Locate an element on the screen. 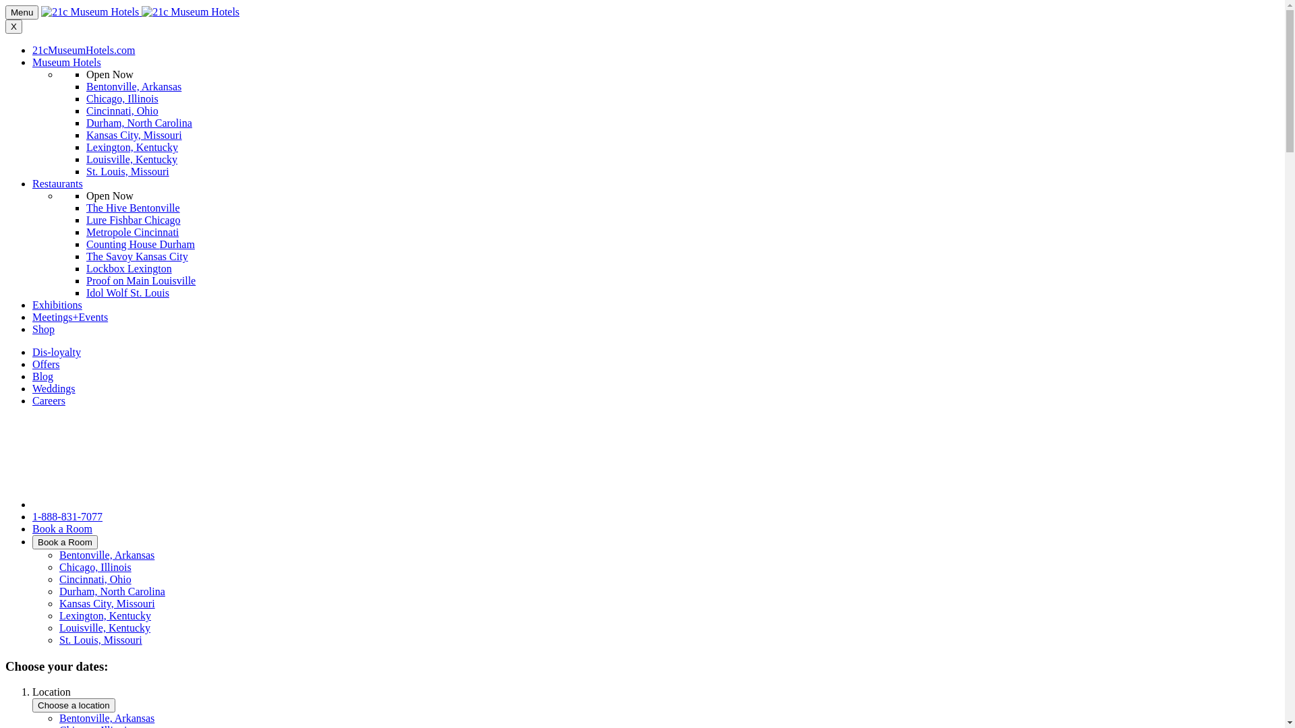  Cincinnati, Ohio is located at coordinates (123, 111).